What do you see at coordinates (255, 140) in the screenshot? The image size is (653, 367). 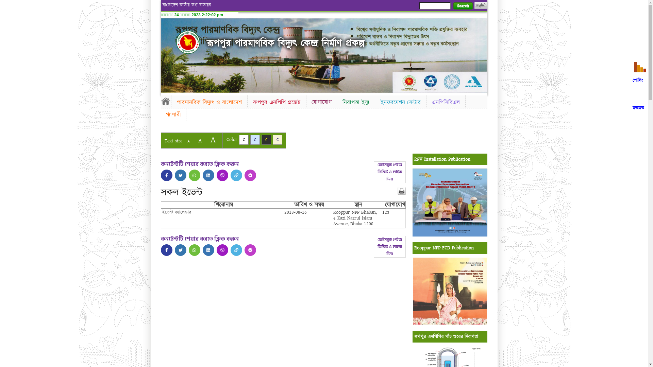 I see `C` at bounding box center [255, 140].